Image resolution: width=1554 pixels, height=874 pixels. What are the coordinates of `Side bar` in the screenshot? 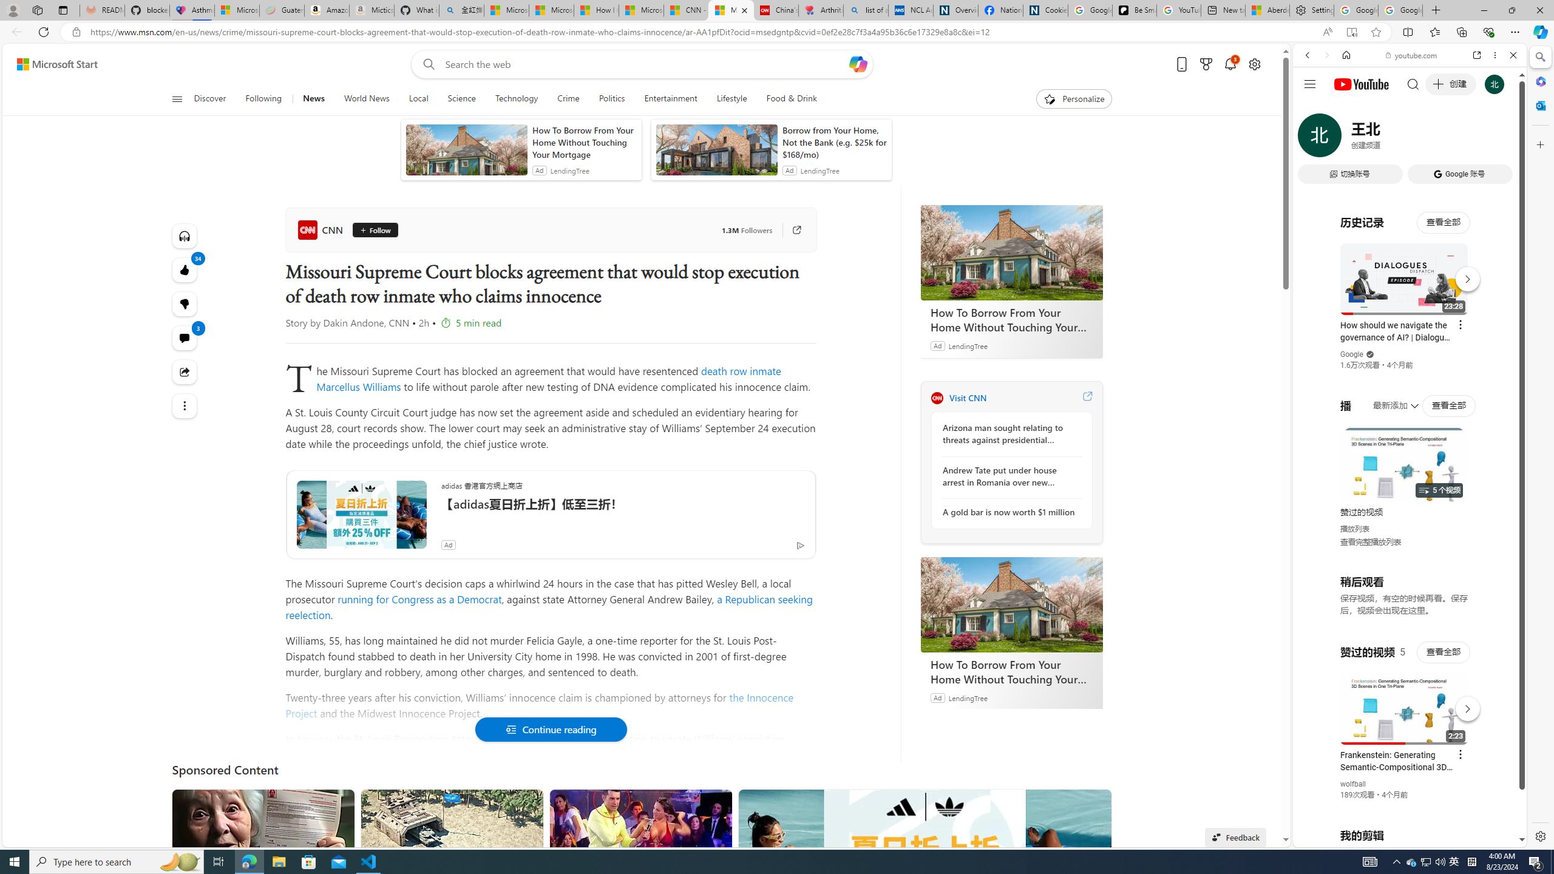 It's located at (1541, 447).